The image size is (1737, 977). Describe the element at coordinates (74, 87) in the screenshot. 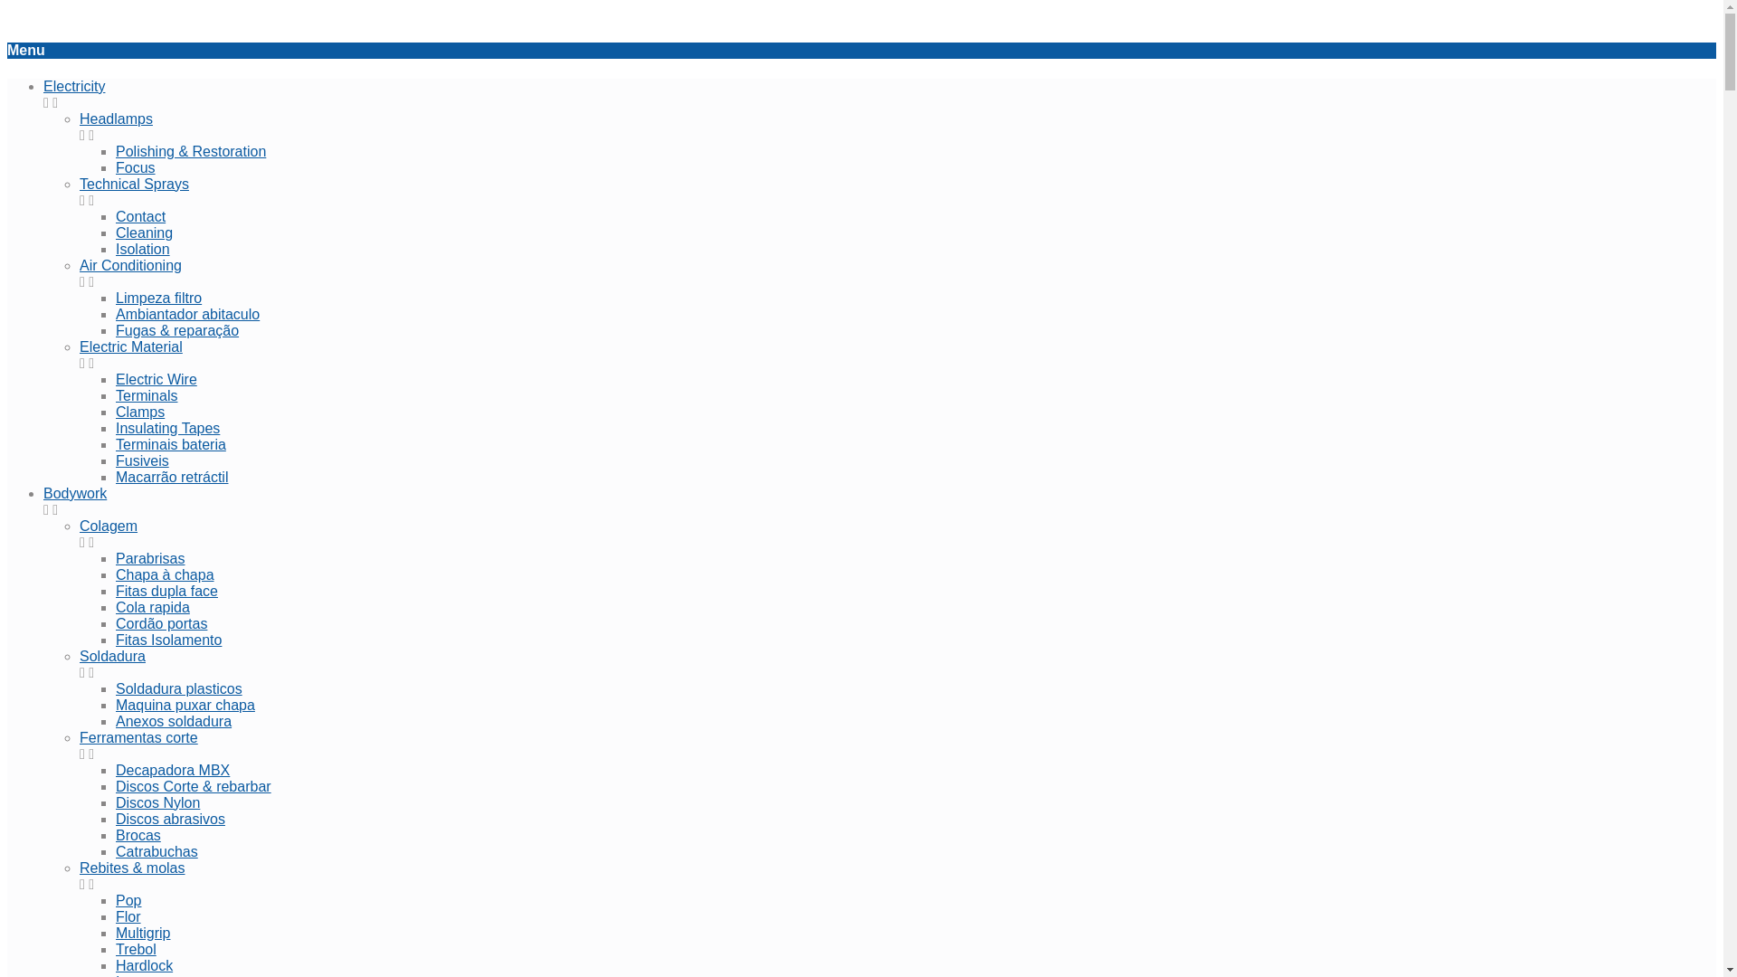

I see `Electricity` at that location.